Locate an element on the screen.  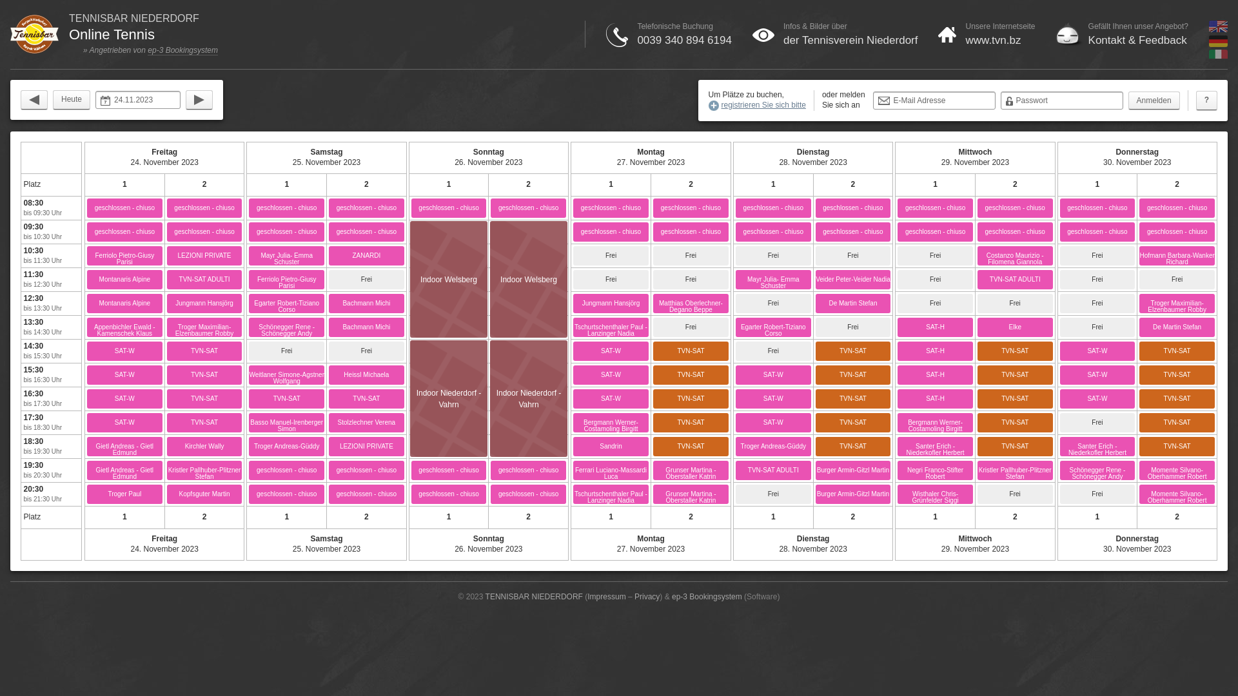
Indoor Niederdorf - Vahrn is located at coordinates (449, 399).